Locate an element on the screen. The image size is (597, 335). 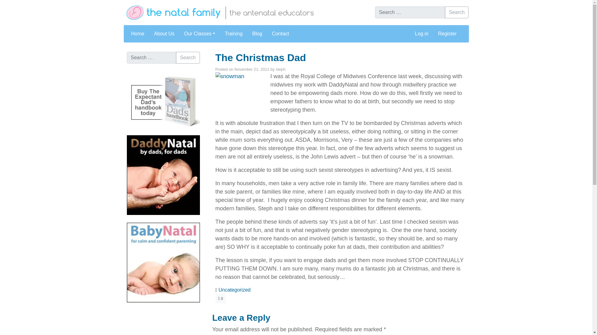
0 is located at coordinates (220, 298).